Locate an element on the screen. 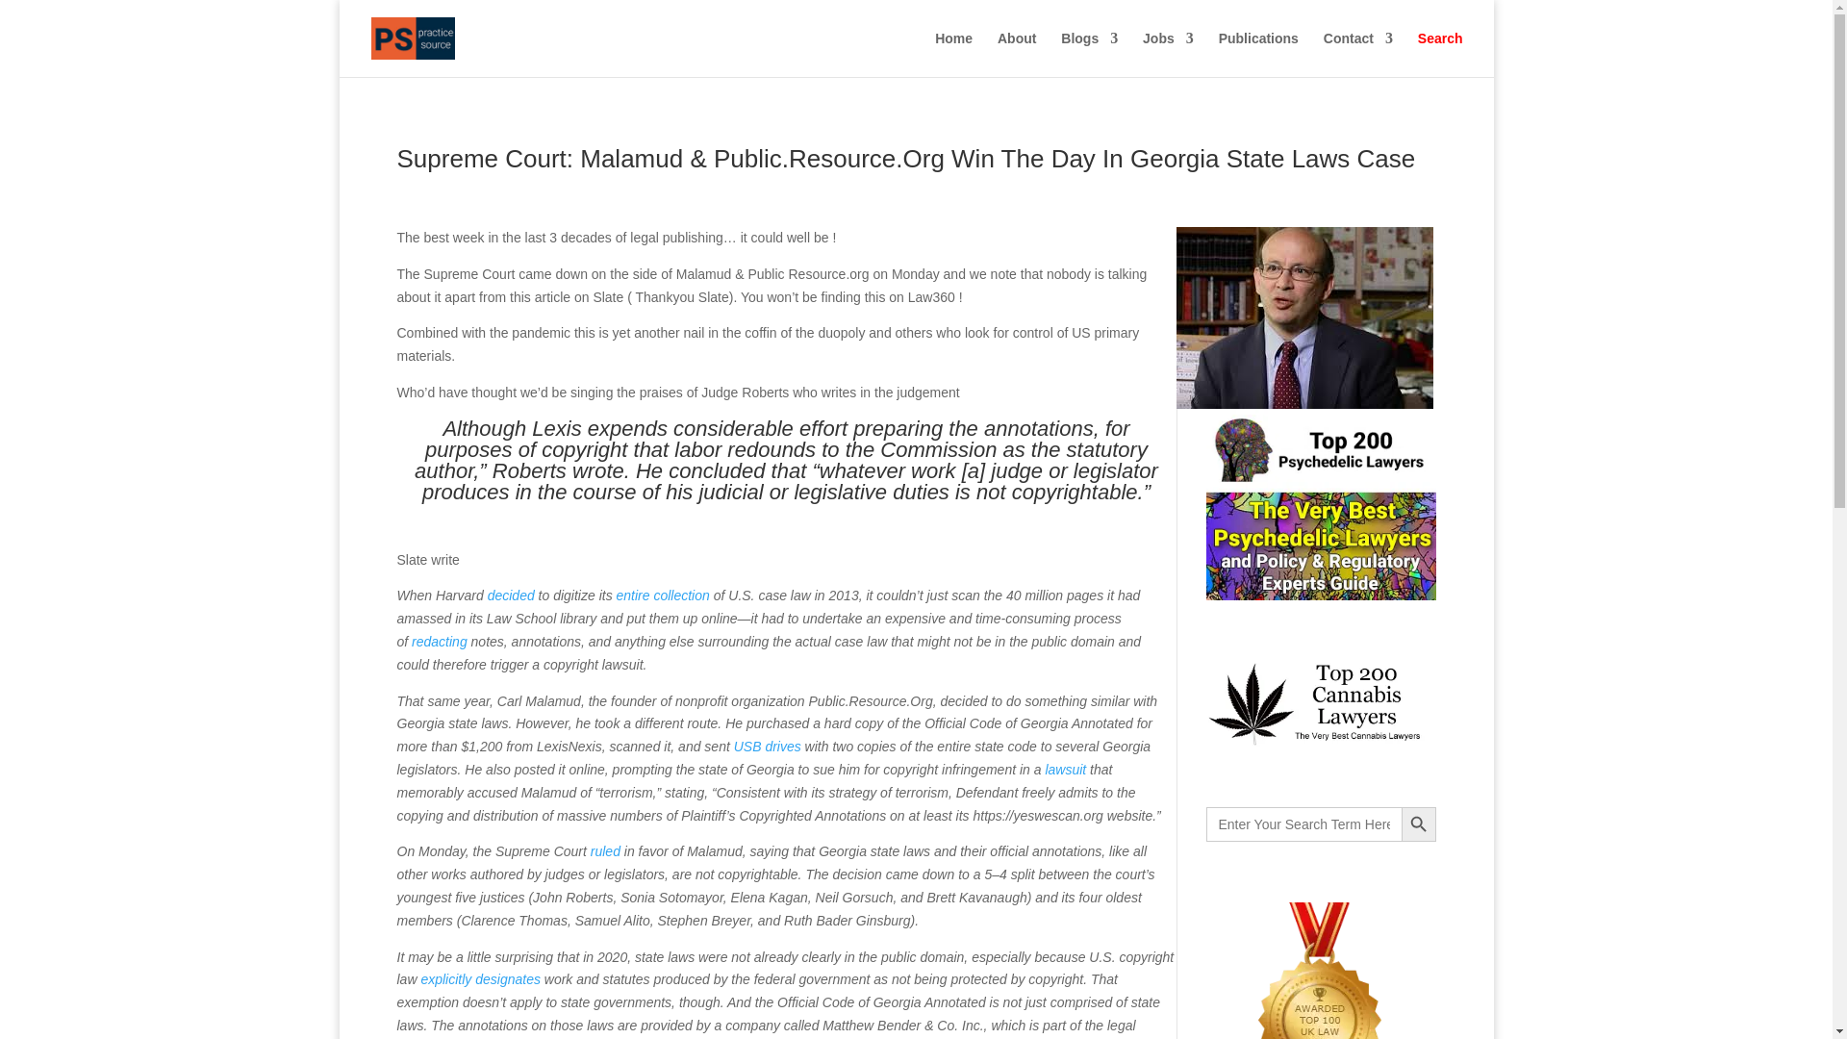  Publications is located at coordinates (1258, 54).